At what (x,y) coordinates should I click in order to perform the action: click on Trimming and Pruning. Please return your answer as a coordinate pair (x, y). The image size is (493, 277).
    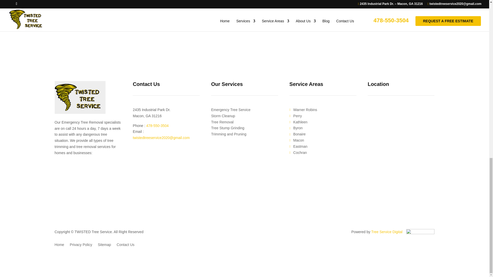
    Looking at the image, I should click on (343, 4).